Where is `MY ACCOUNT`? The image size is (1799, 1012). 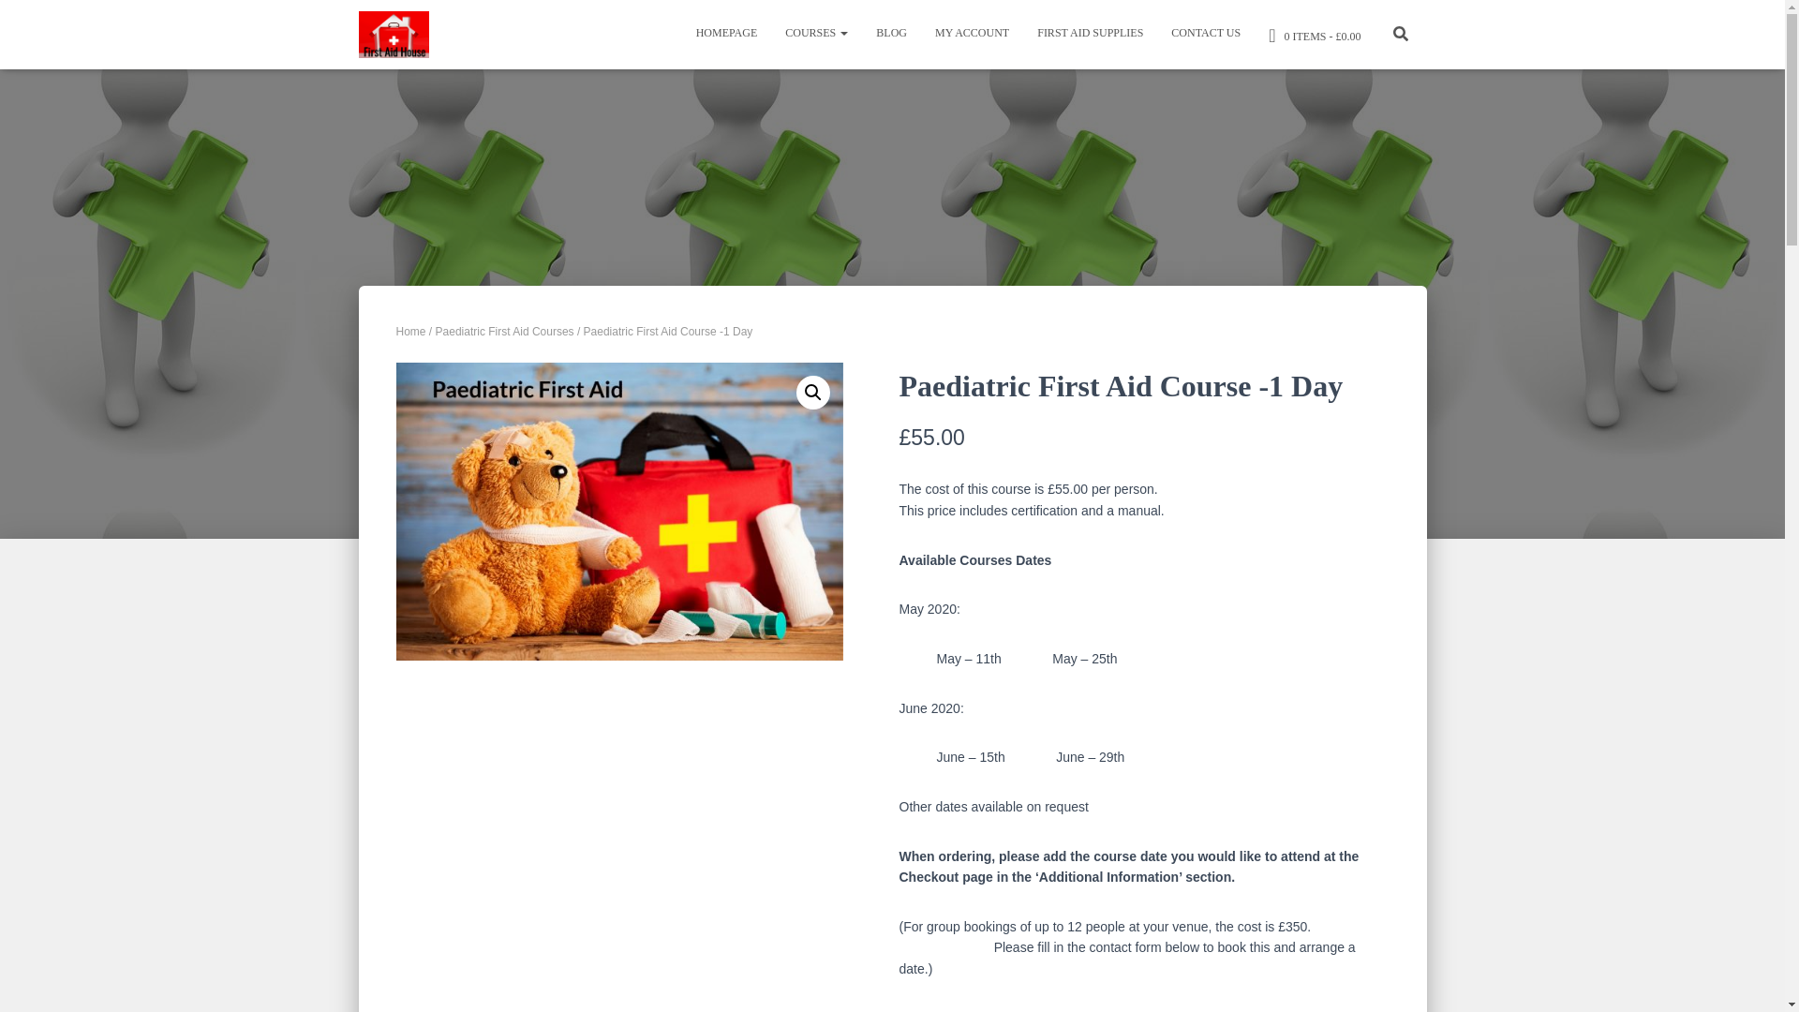 MY ACCOUNT is located at coordinates (973, 32).